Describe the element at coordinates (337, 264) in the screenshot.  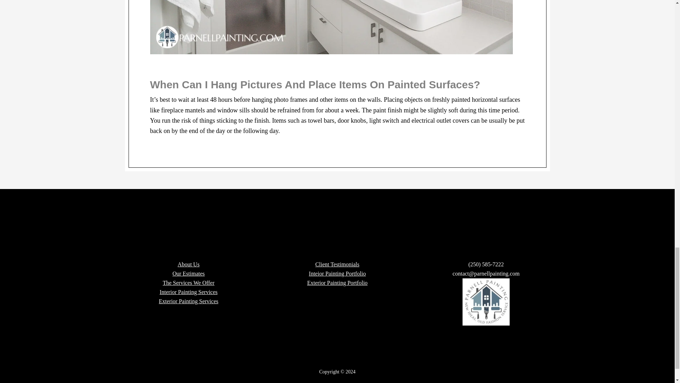
I see `Client Testimonials` at that location.